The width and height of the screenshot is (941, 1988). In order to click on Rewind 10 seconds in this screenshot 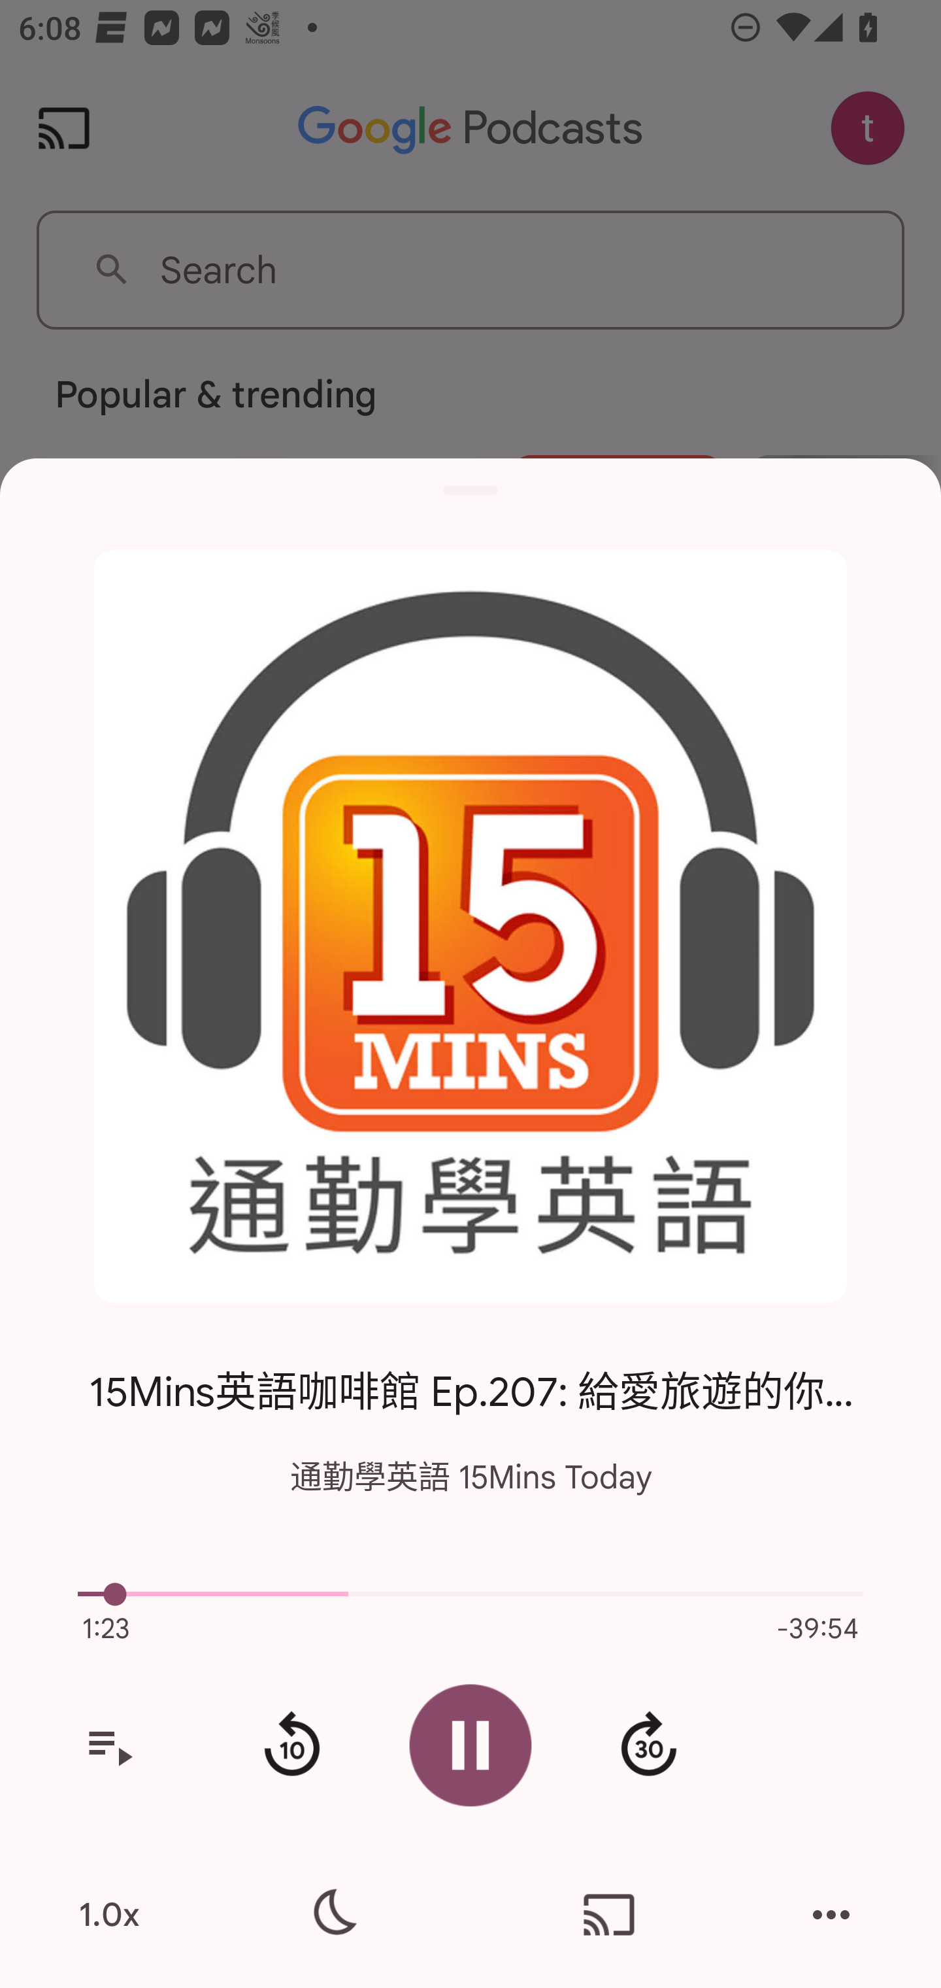, I will do `click(291, 1745)`.